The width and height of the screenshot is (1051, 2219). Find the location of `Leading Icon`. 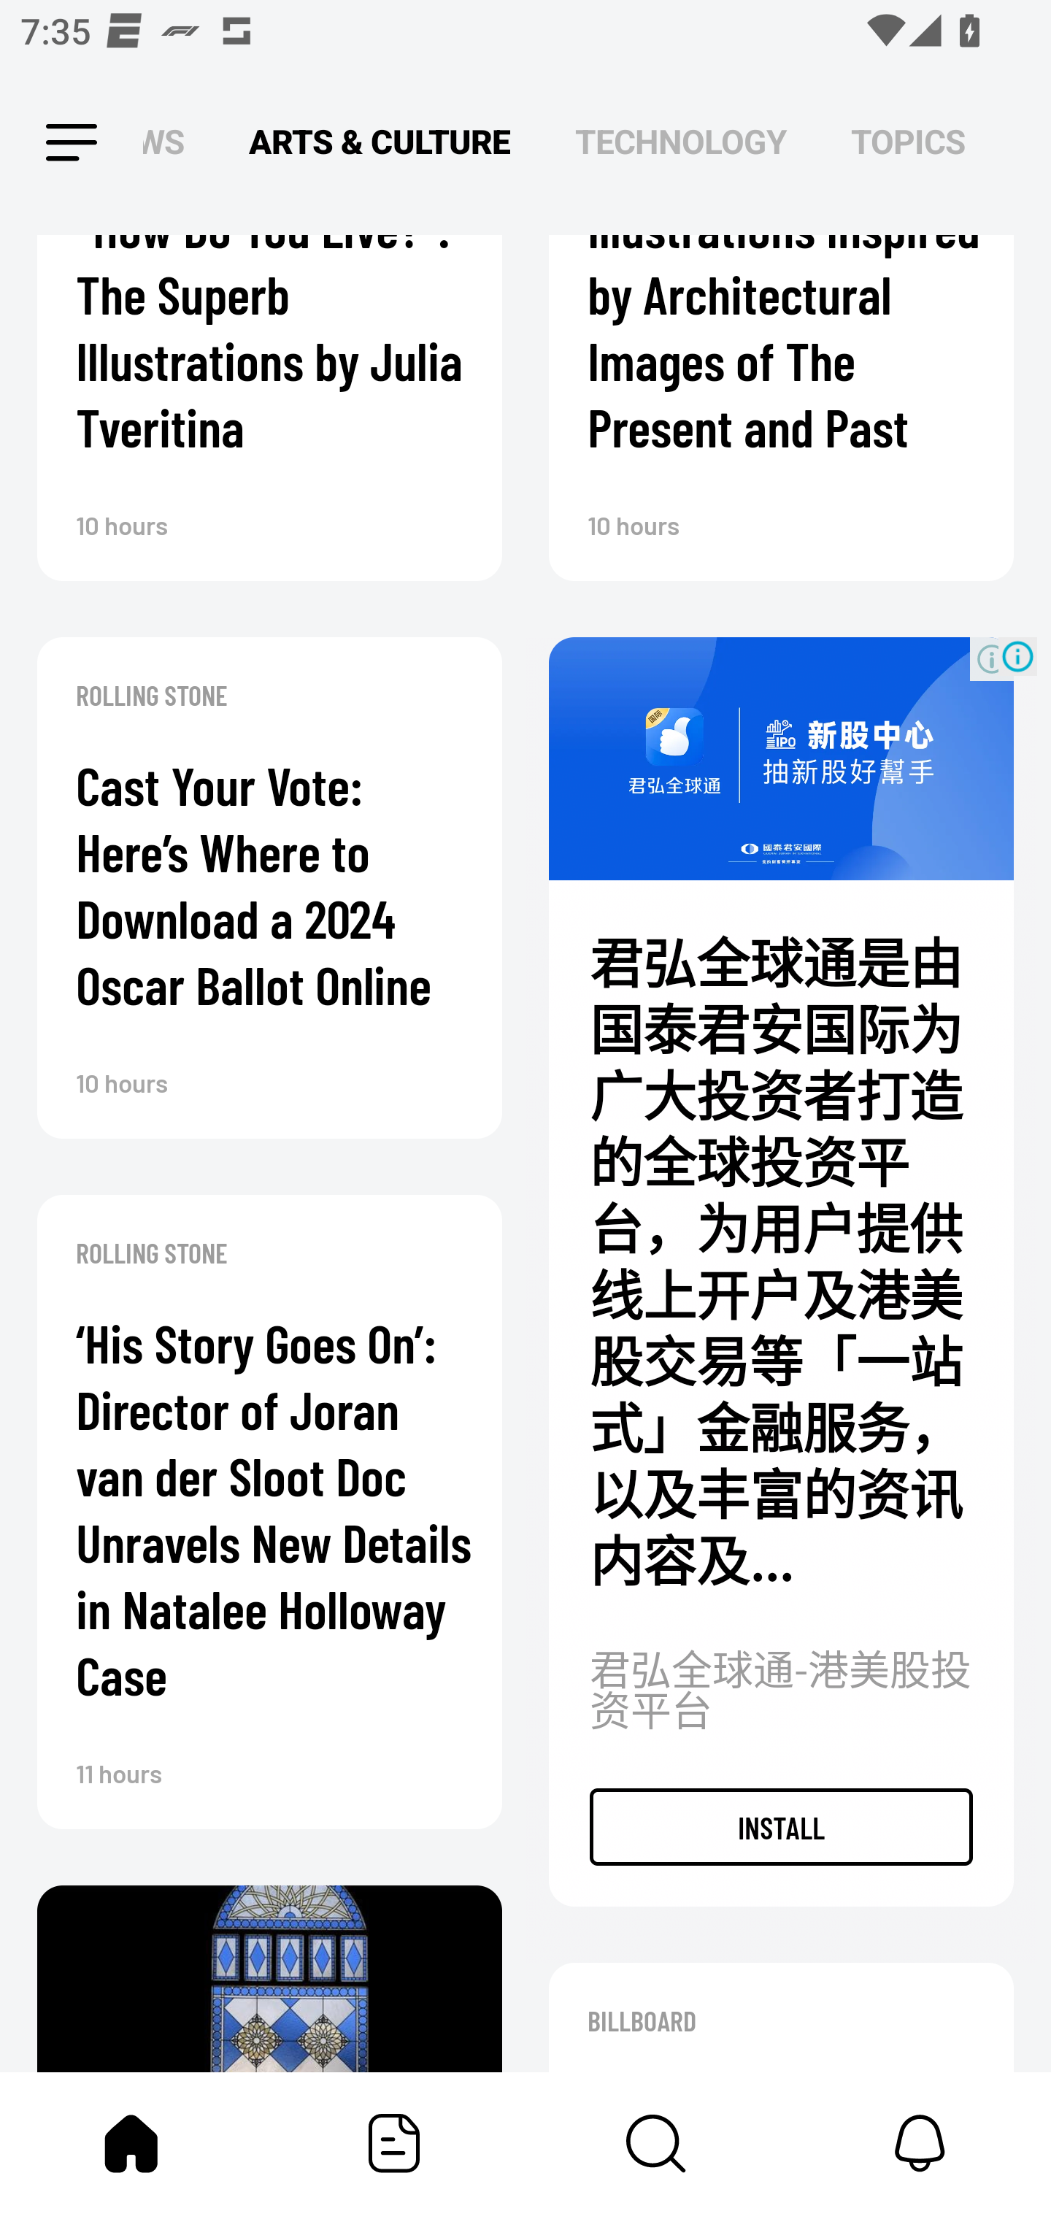

Leading Icon is located at coordinates (46, 143).